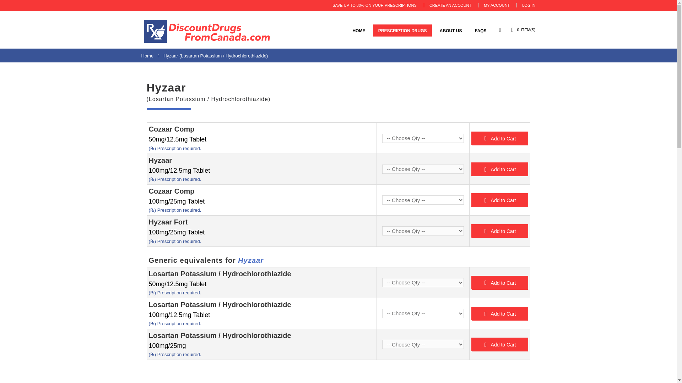  Describe the element at coordinates (499, 169) in the screenshot. I see `Add to Cart` at that location.